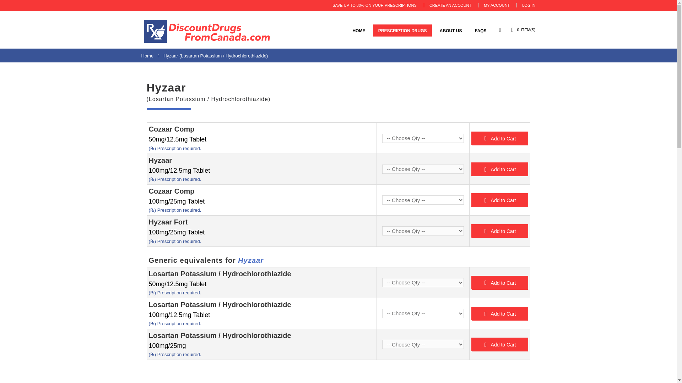  Describe the element at coordinates (499, 169) in the screenshot. I see `Add to Cart` at that location.